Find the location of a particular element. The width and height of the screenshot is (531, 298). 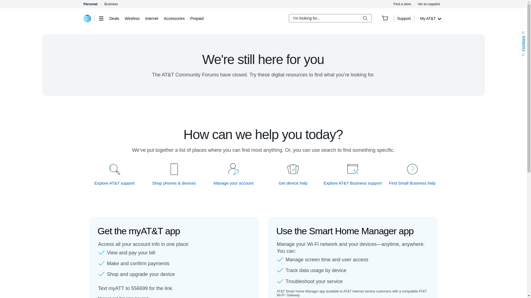

Search is located at coordinates (365, 18).